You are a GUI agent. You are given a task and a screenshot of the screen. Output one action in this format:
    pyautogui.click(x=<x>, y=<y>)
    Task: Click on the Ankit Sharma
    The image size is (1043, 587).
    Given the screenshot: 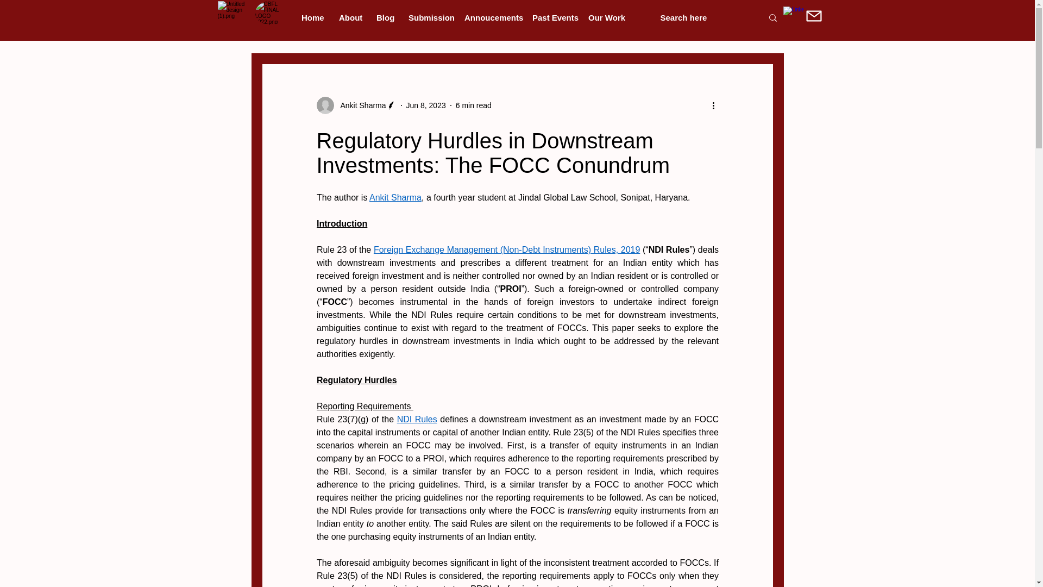 What is the action you would take?
    pyautogui.click(x=395, y=197)
    